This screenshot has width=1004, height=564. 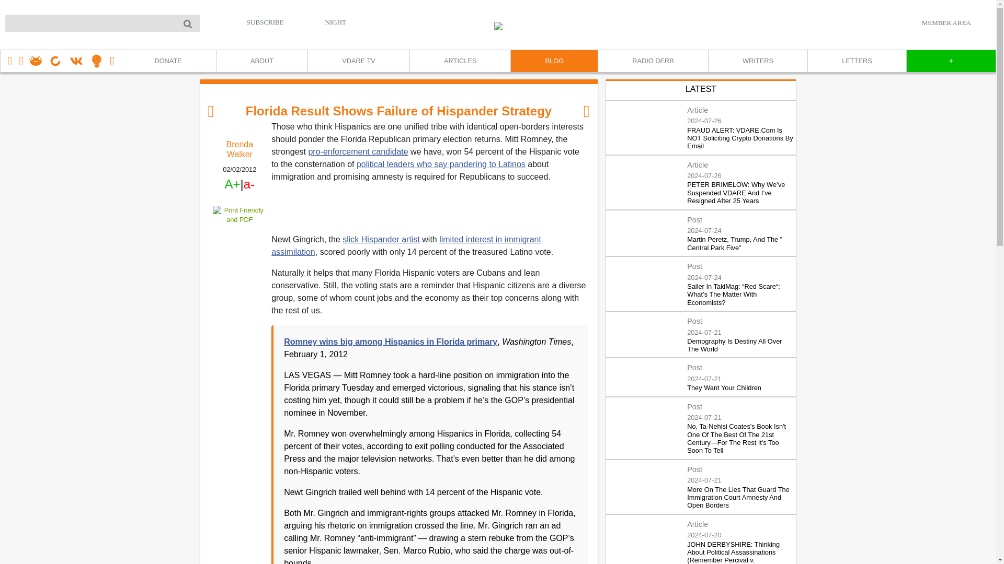 I want to click on LETTERS, so click(x=857, y=61).